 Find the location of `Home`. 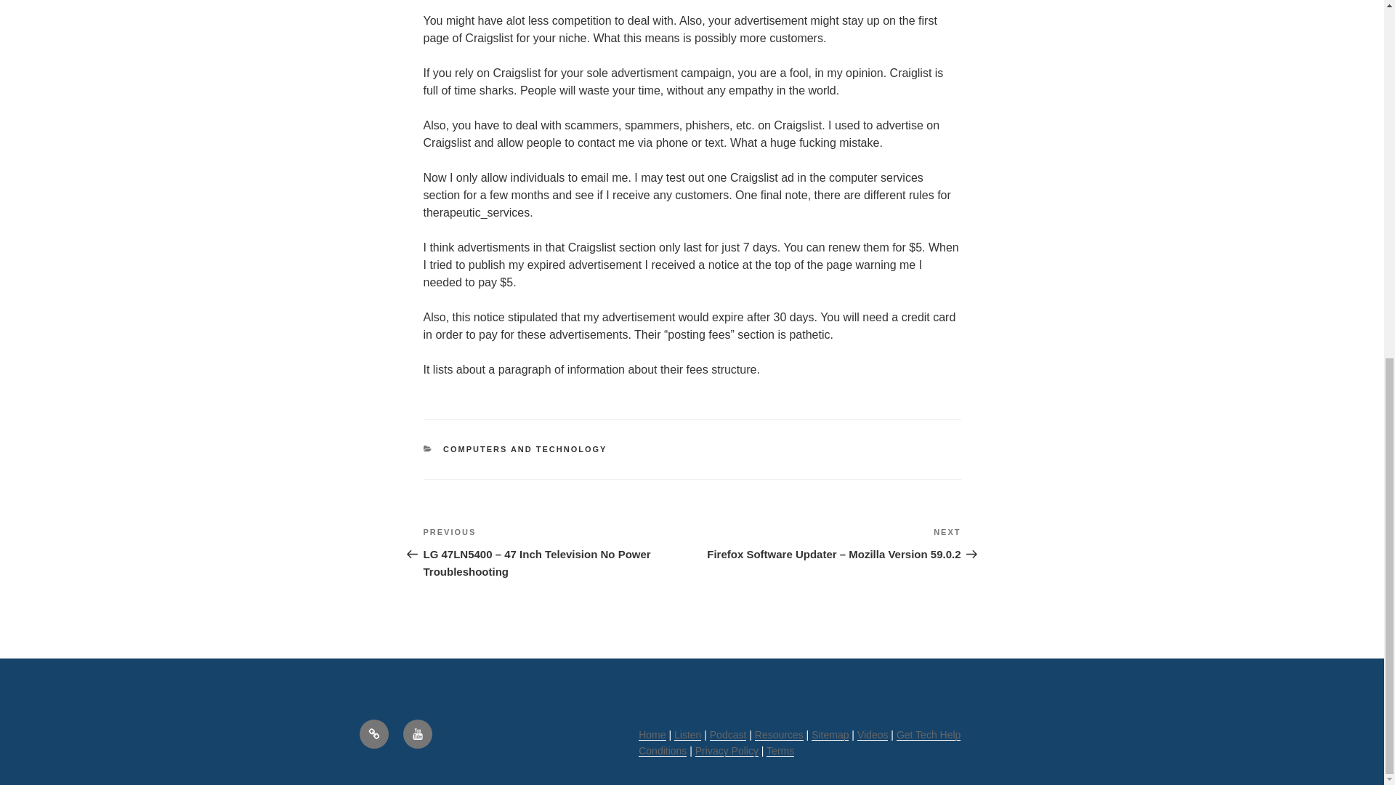

Home is located at coordinates (652, 735).